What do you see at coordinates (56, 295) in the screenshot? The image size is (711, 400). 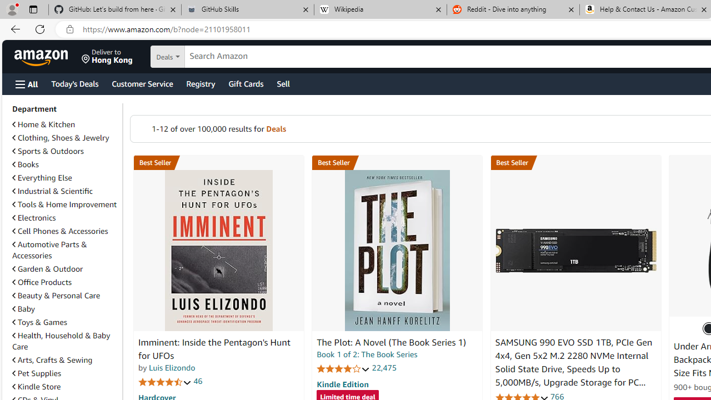 I see `Beauty & Personal Care` at bounding box center [56, 295].